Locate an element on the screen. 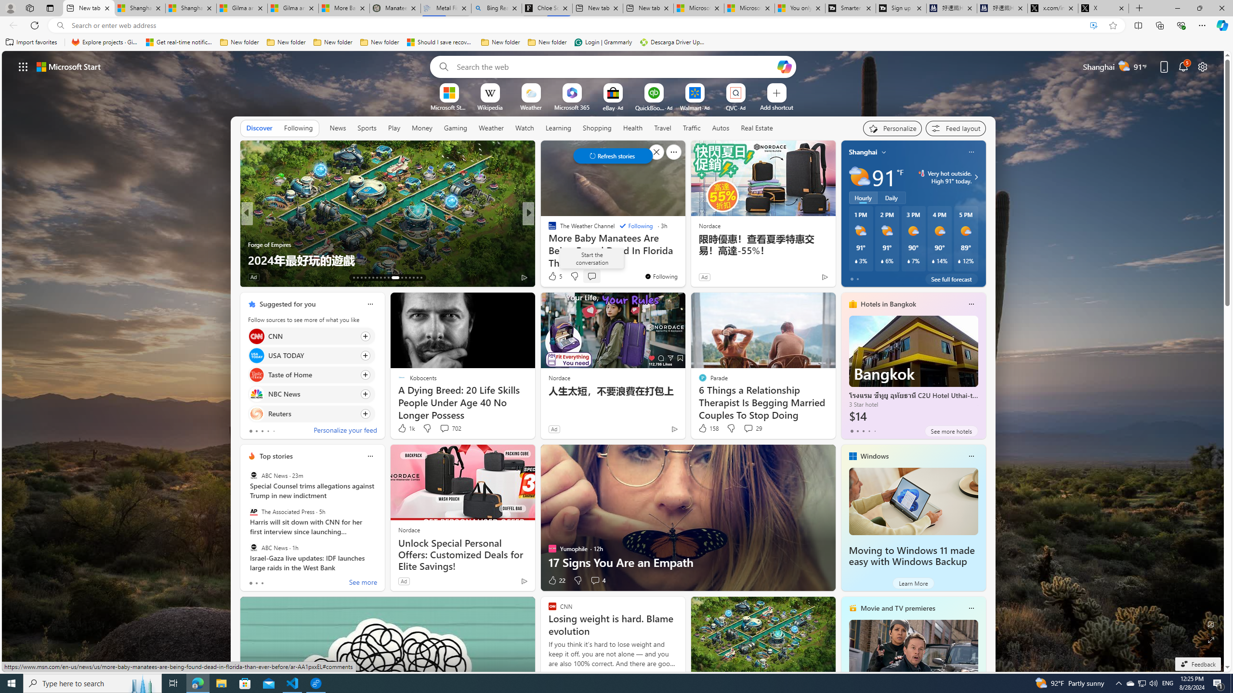  Play is located at coordinates (394, 128).